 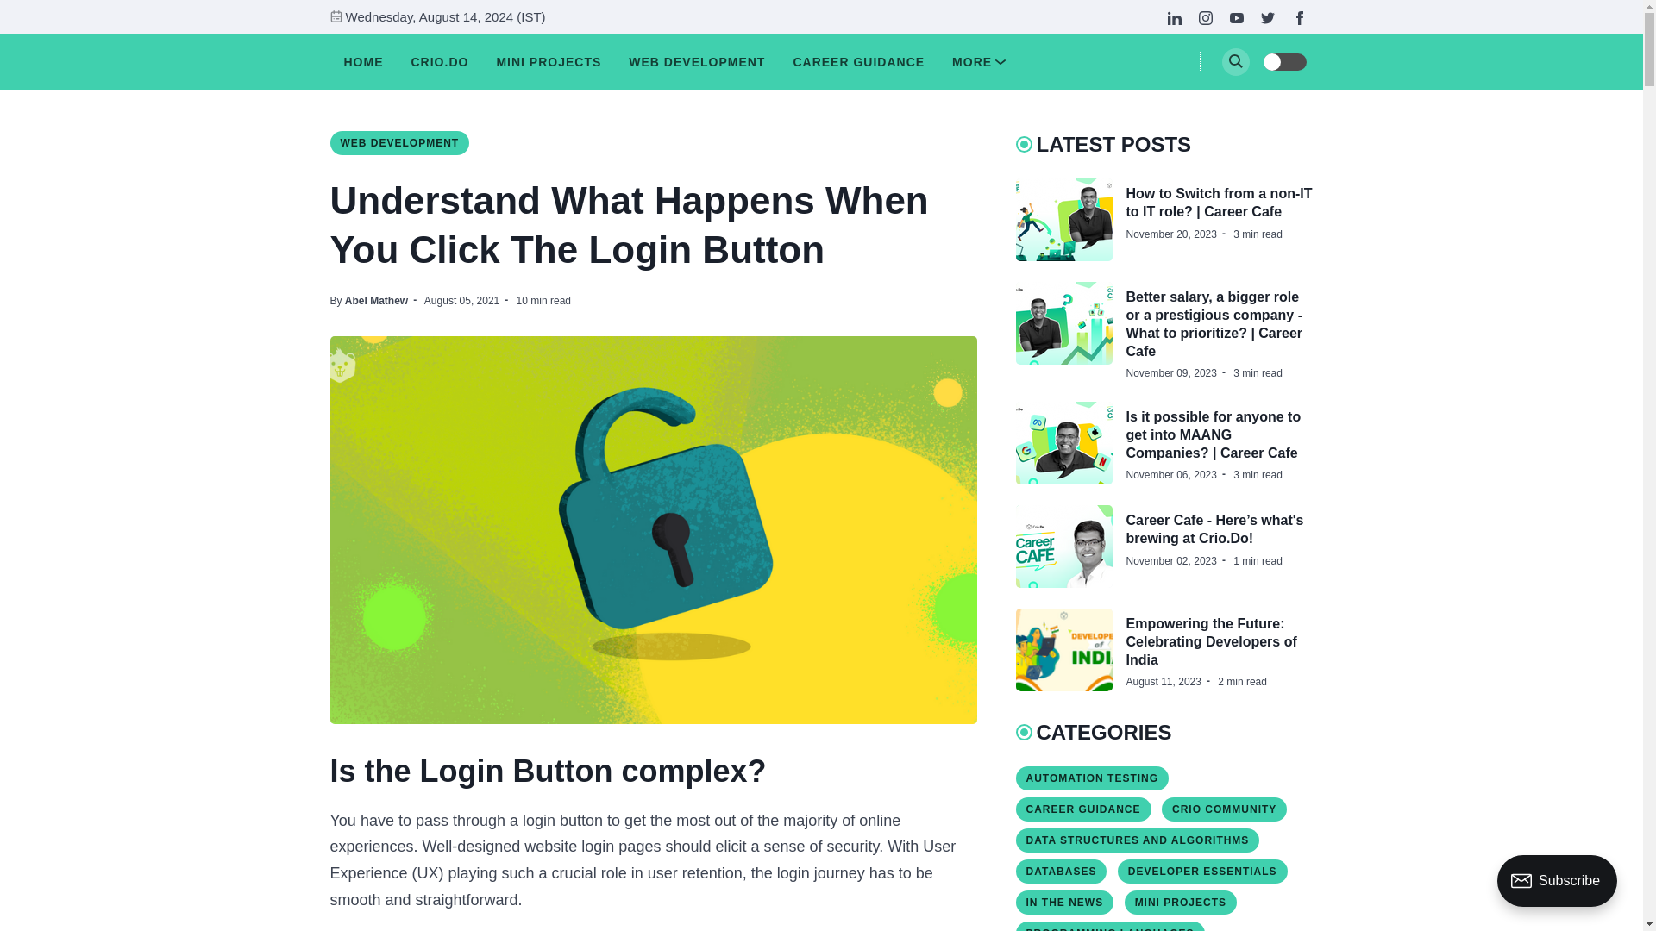 What do you see at coordinates (857, 62) in the screenshot?
I see `CAREER GUIDANCE` at bounding box center [857, 62].